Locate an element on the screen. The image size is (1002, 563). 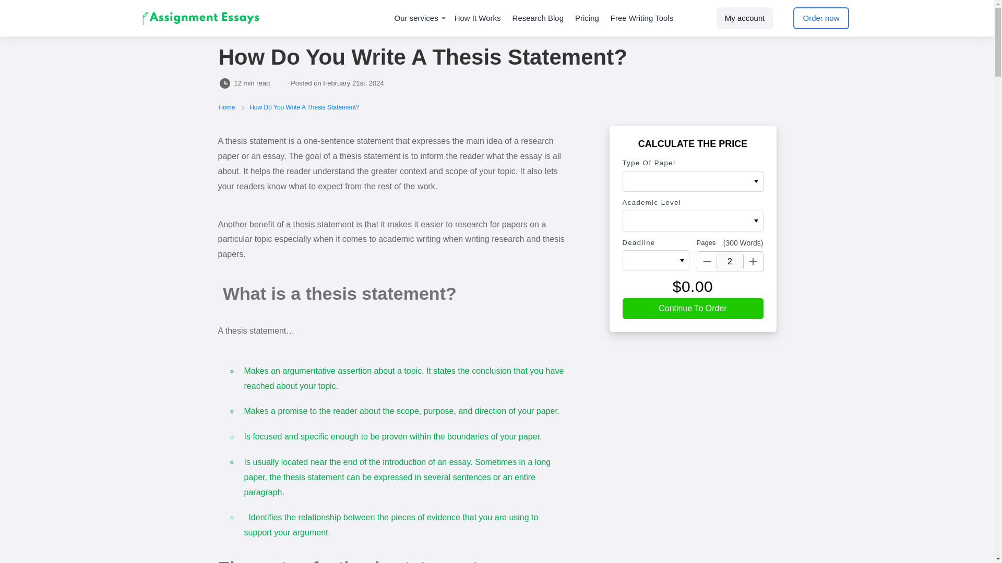
Decrease is located at coordinates (707, 261).